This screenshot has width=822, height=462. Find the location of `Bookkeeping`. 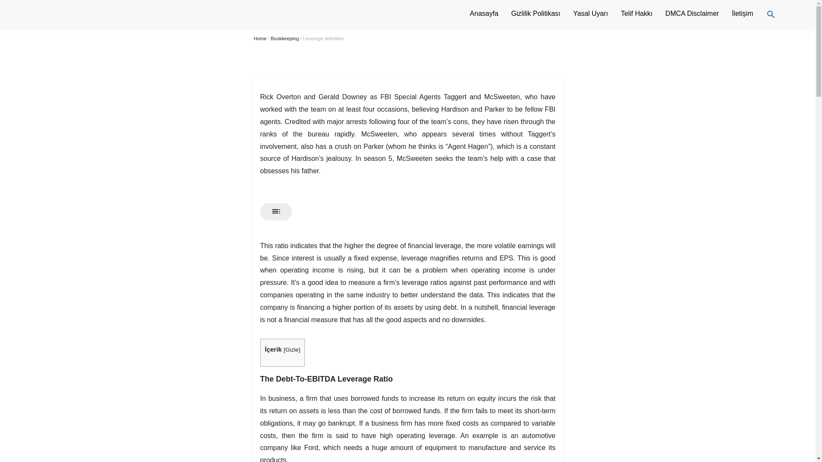

Bookkeeping is located at coordinates (284, 38).